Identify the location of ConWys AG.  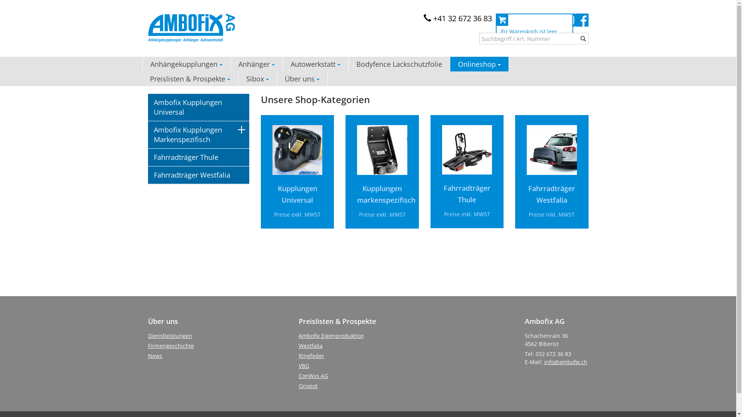
(313, 376).